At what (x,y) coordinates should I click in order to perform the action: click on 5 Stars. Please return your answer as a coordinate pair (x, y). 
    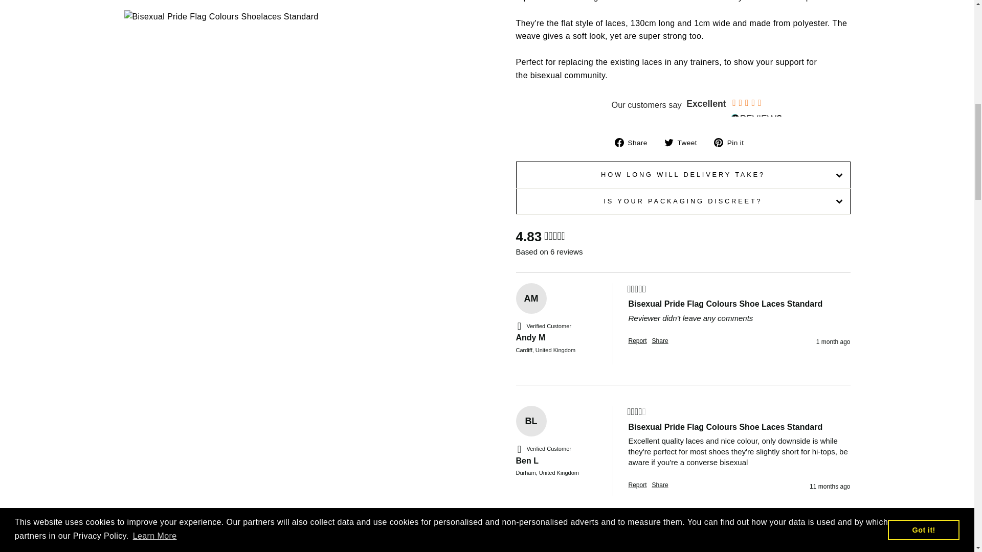
    Looking at the image, I should click on (636, 544).